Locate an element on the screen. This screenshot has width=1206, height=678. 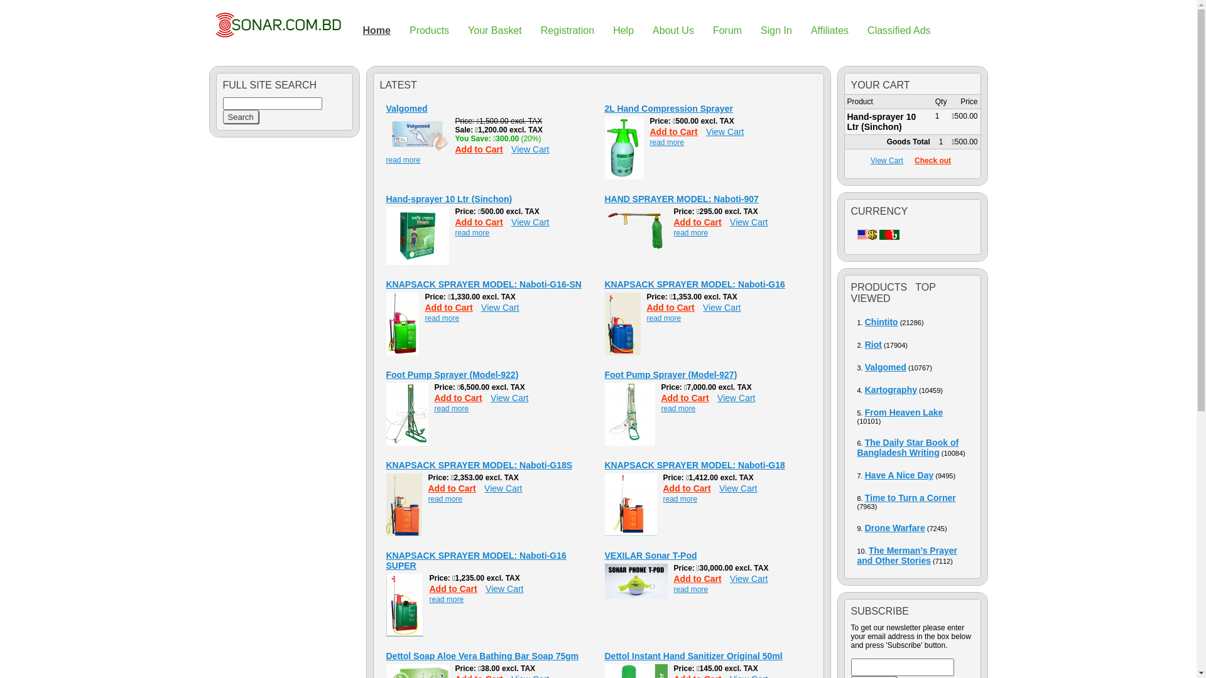
read more is located at coordinates (455, 409).